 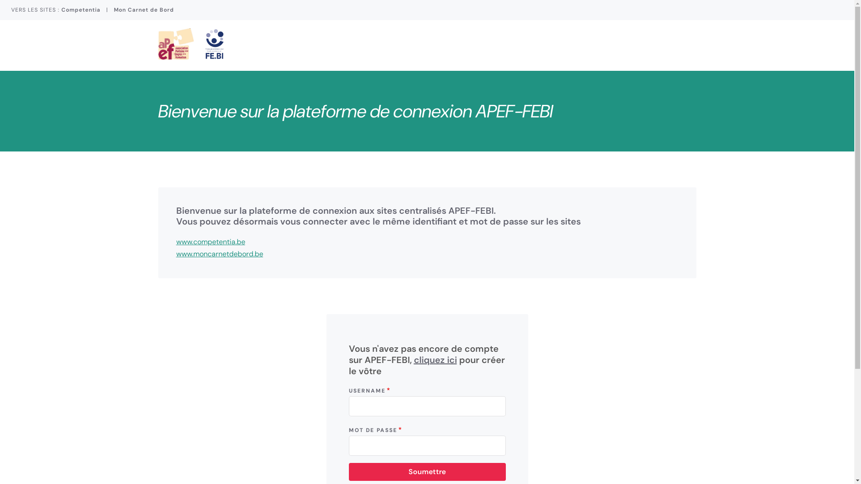 What do you see at coordinates (219, 254) in the screenshot?
I see `www.moncarnetdebord.be` at bounding box center [219, 254].